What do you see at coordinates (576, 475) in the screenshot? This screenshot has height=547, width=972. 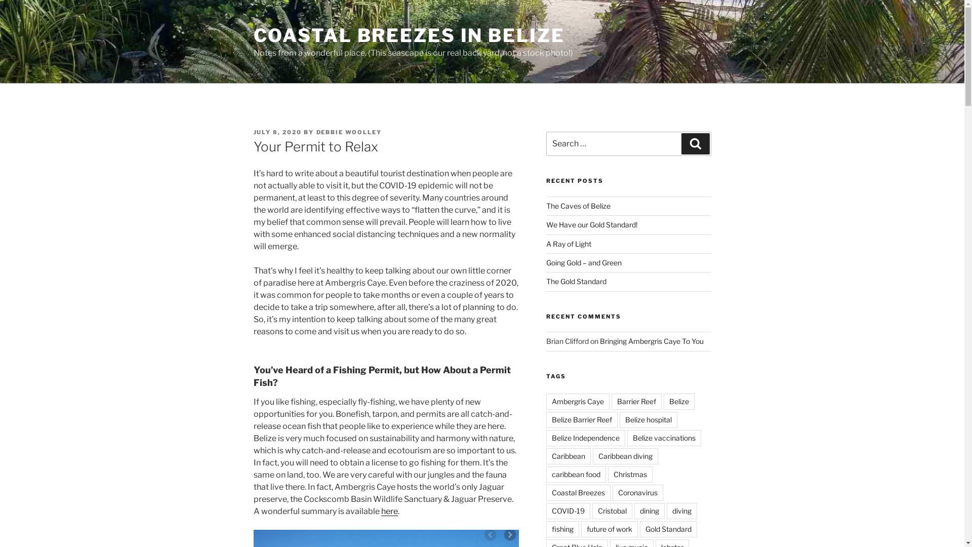 I see `caribbean food` at bounding box center [576, 475].